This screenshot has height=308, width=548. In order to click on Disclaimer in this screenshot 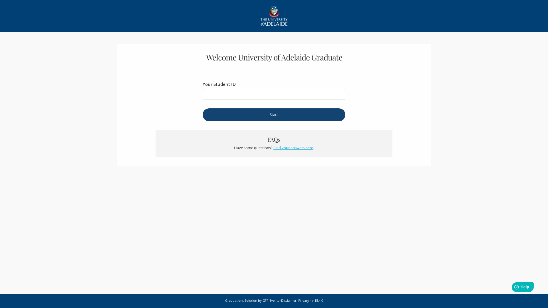, I will do `click(288, 301)`.